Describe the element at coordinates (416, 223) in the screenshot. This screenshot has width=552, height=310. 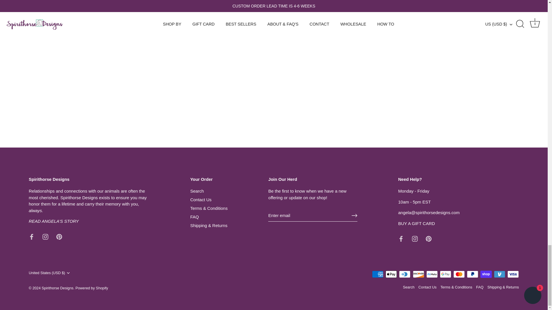
I see `Gifts` at that location.